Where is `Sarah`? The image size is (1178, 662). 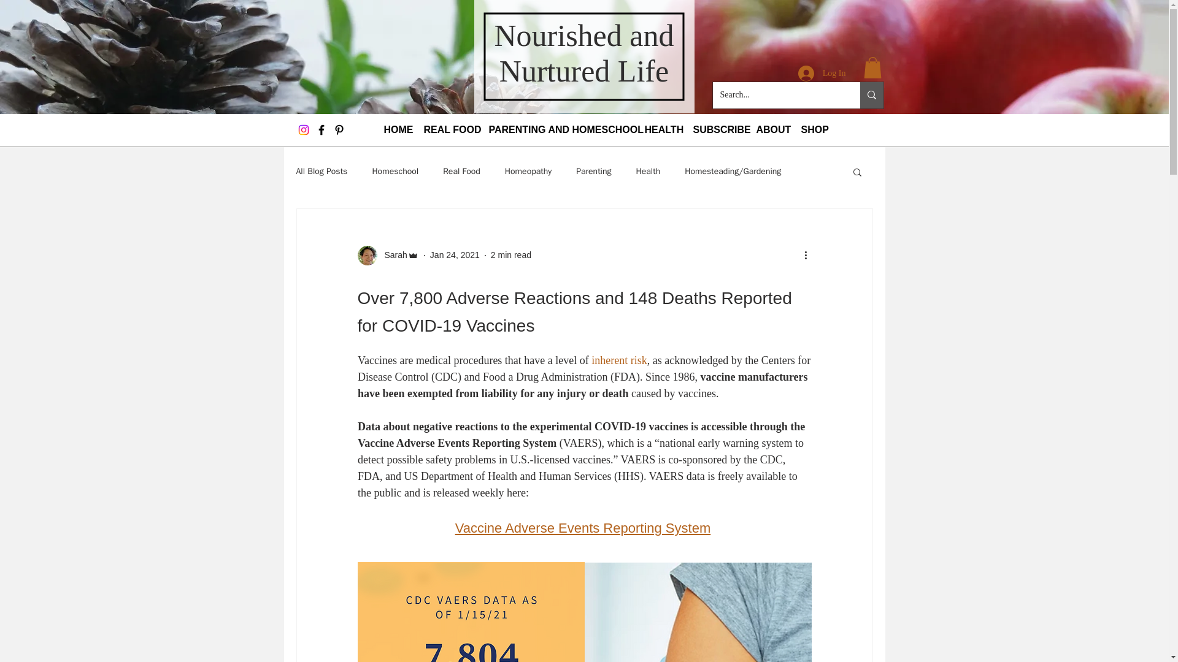
Sarah is located at coordinates (391, 255).